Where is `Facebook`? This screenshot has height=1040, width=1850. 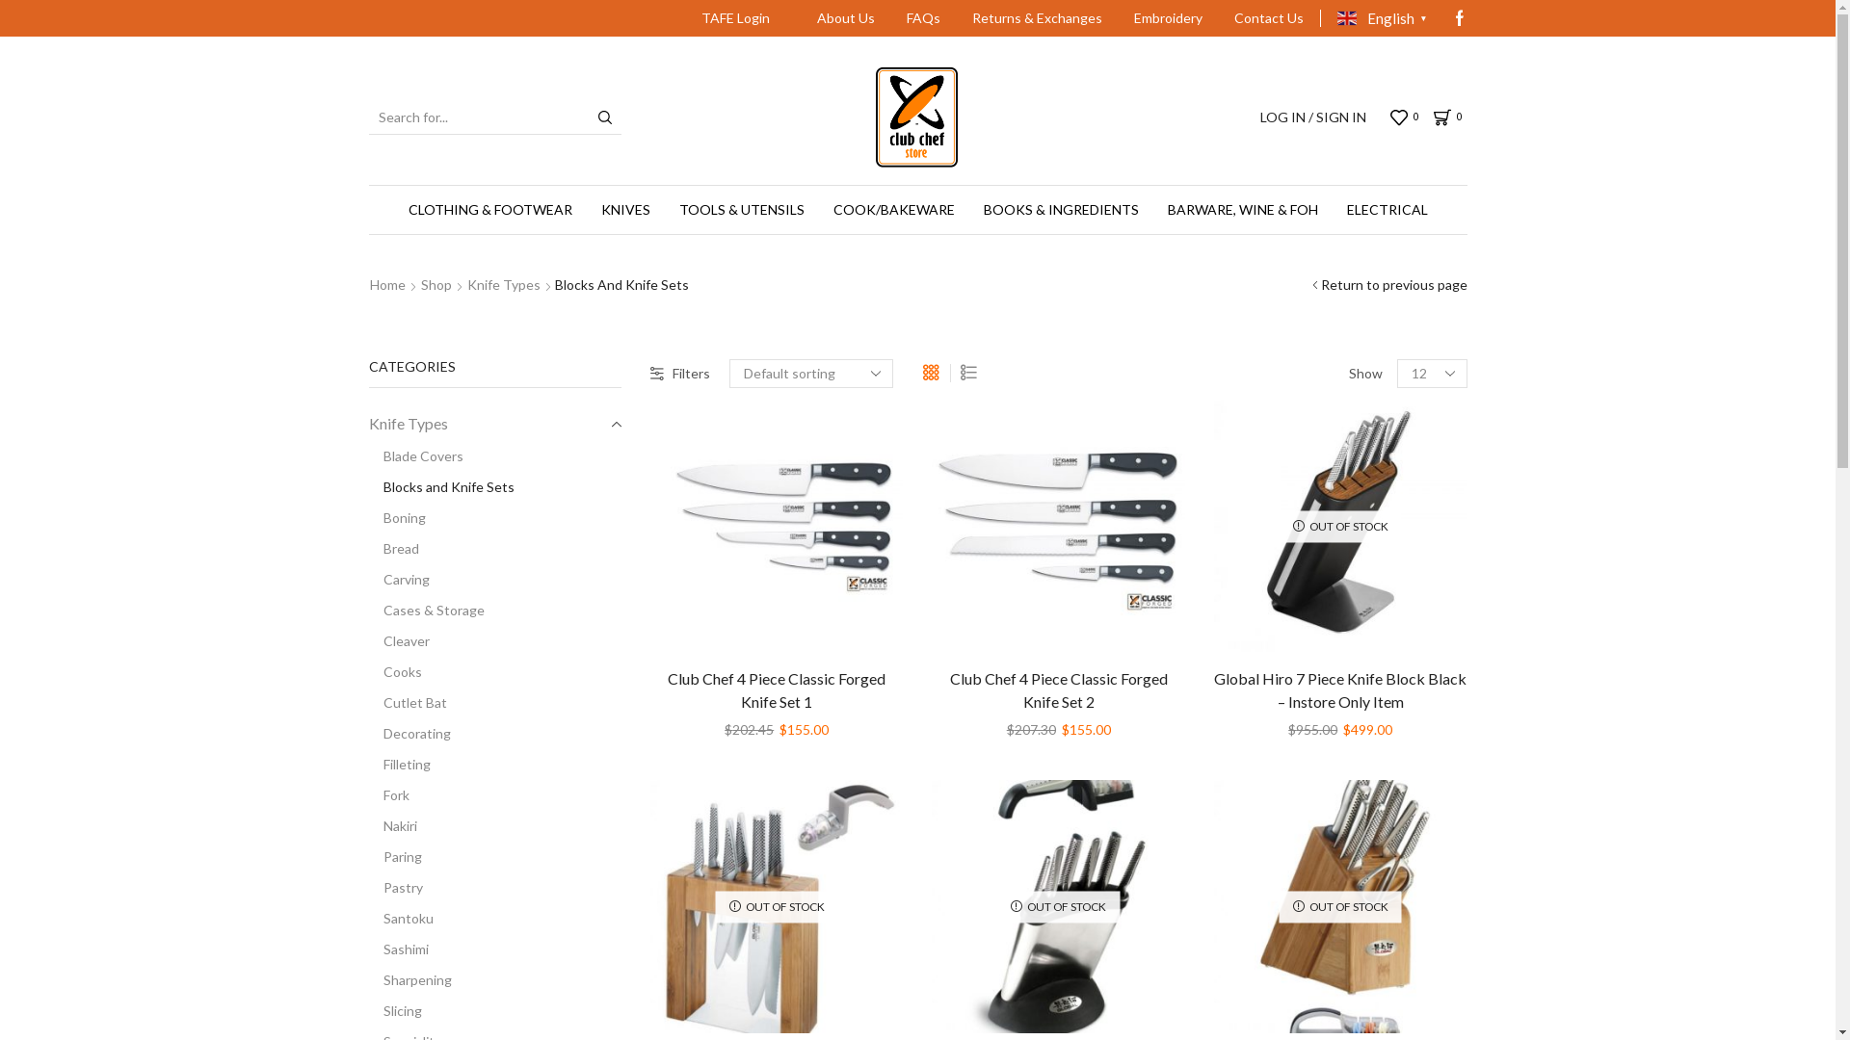 Facebook is located at coordinates (1459, 18).